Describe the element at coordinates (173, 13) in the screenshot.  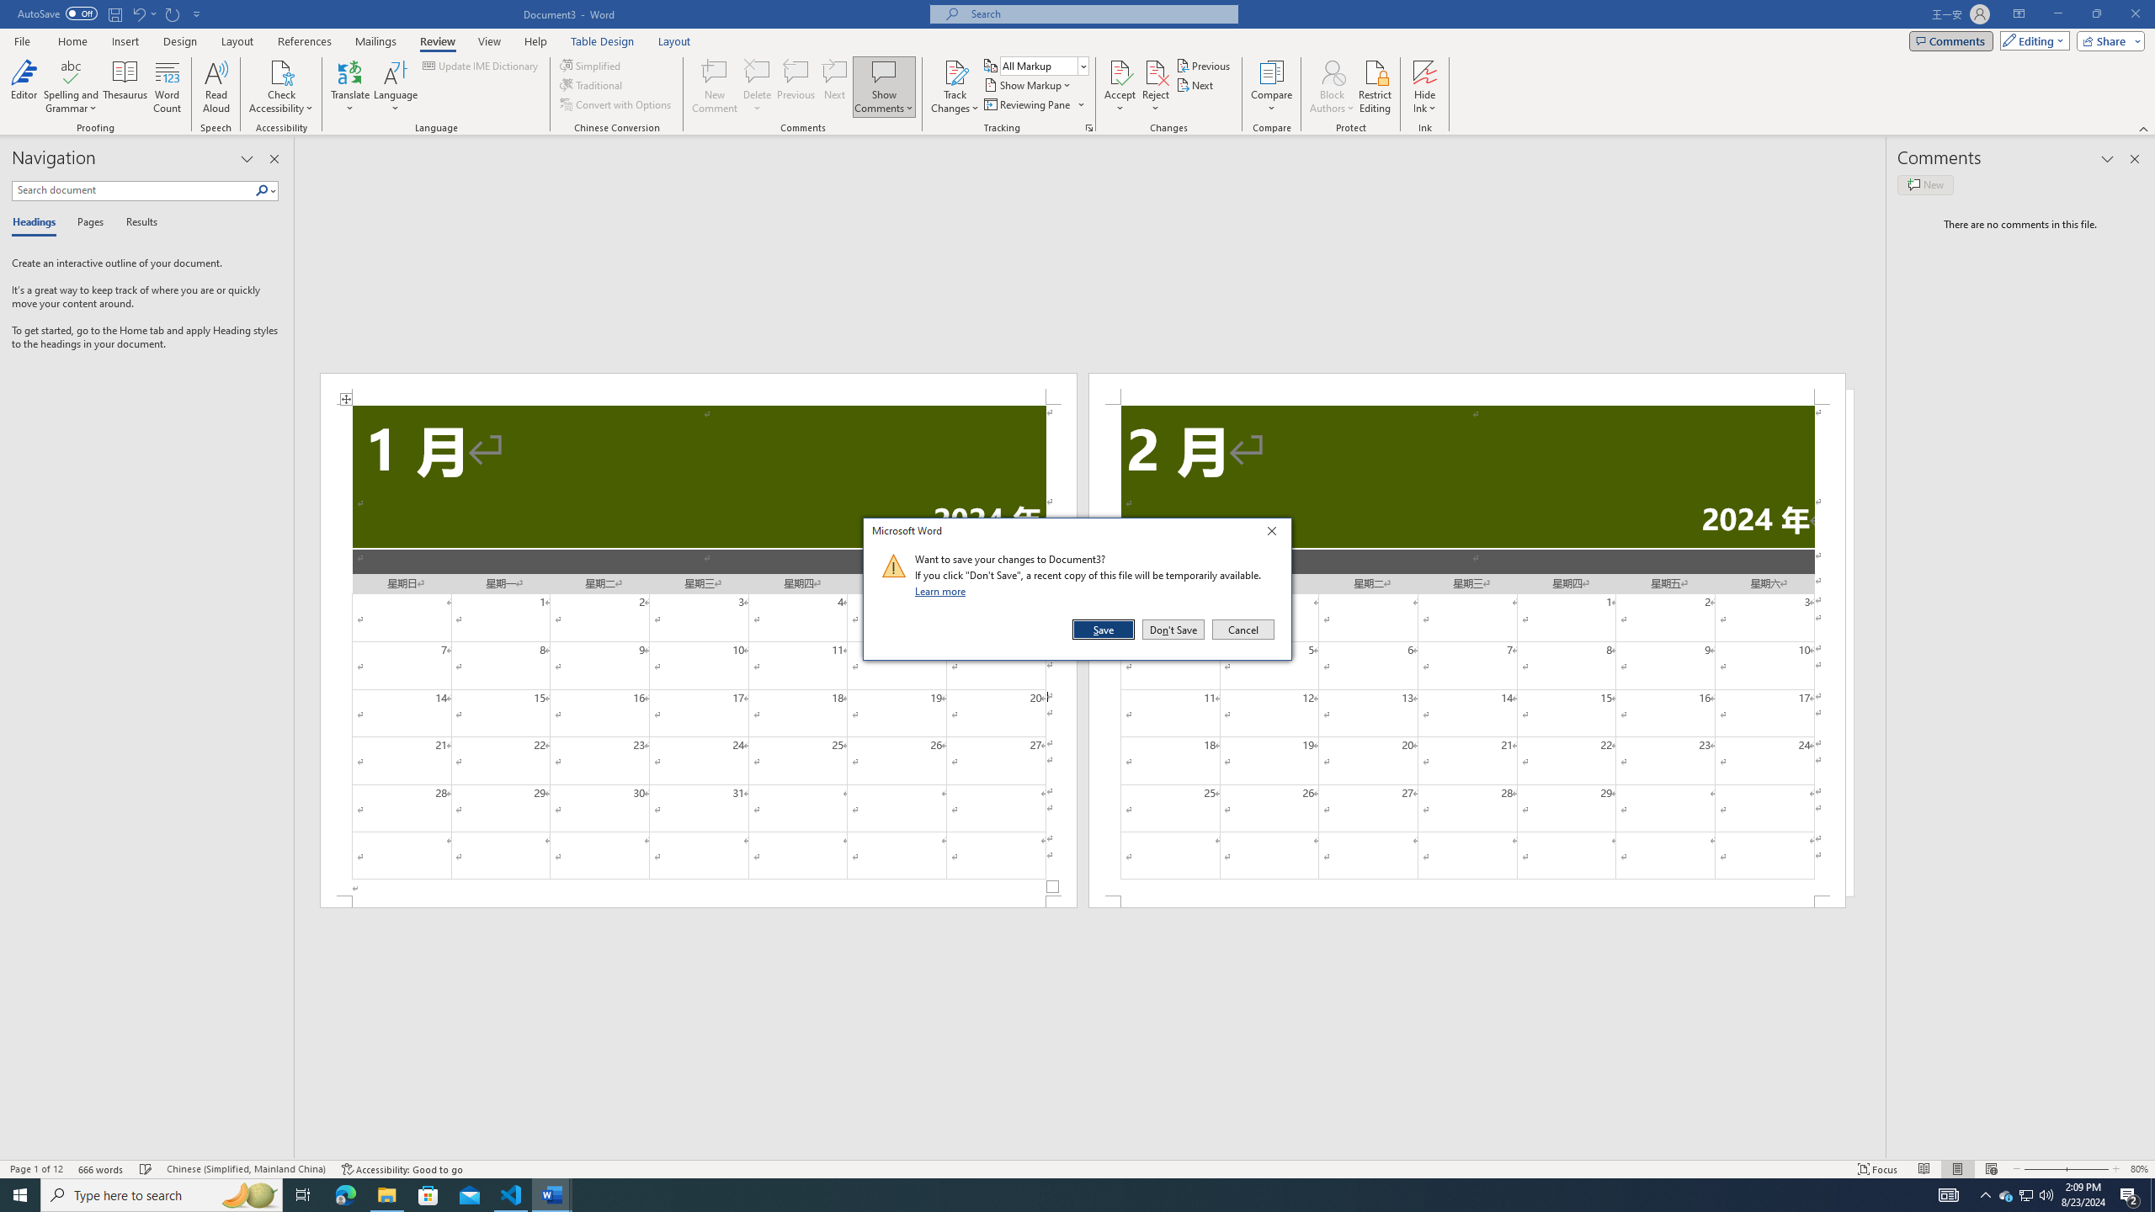
I see `Repeat Doc Close` at that location.